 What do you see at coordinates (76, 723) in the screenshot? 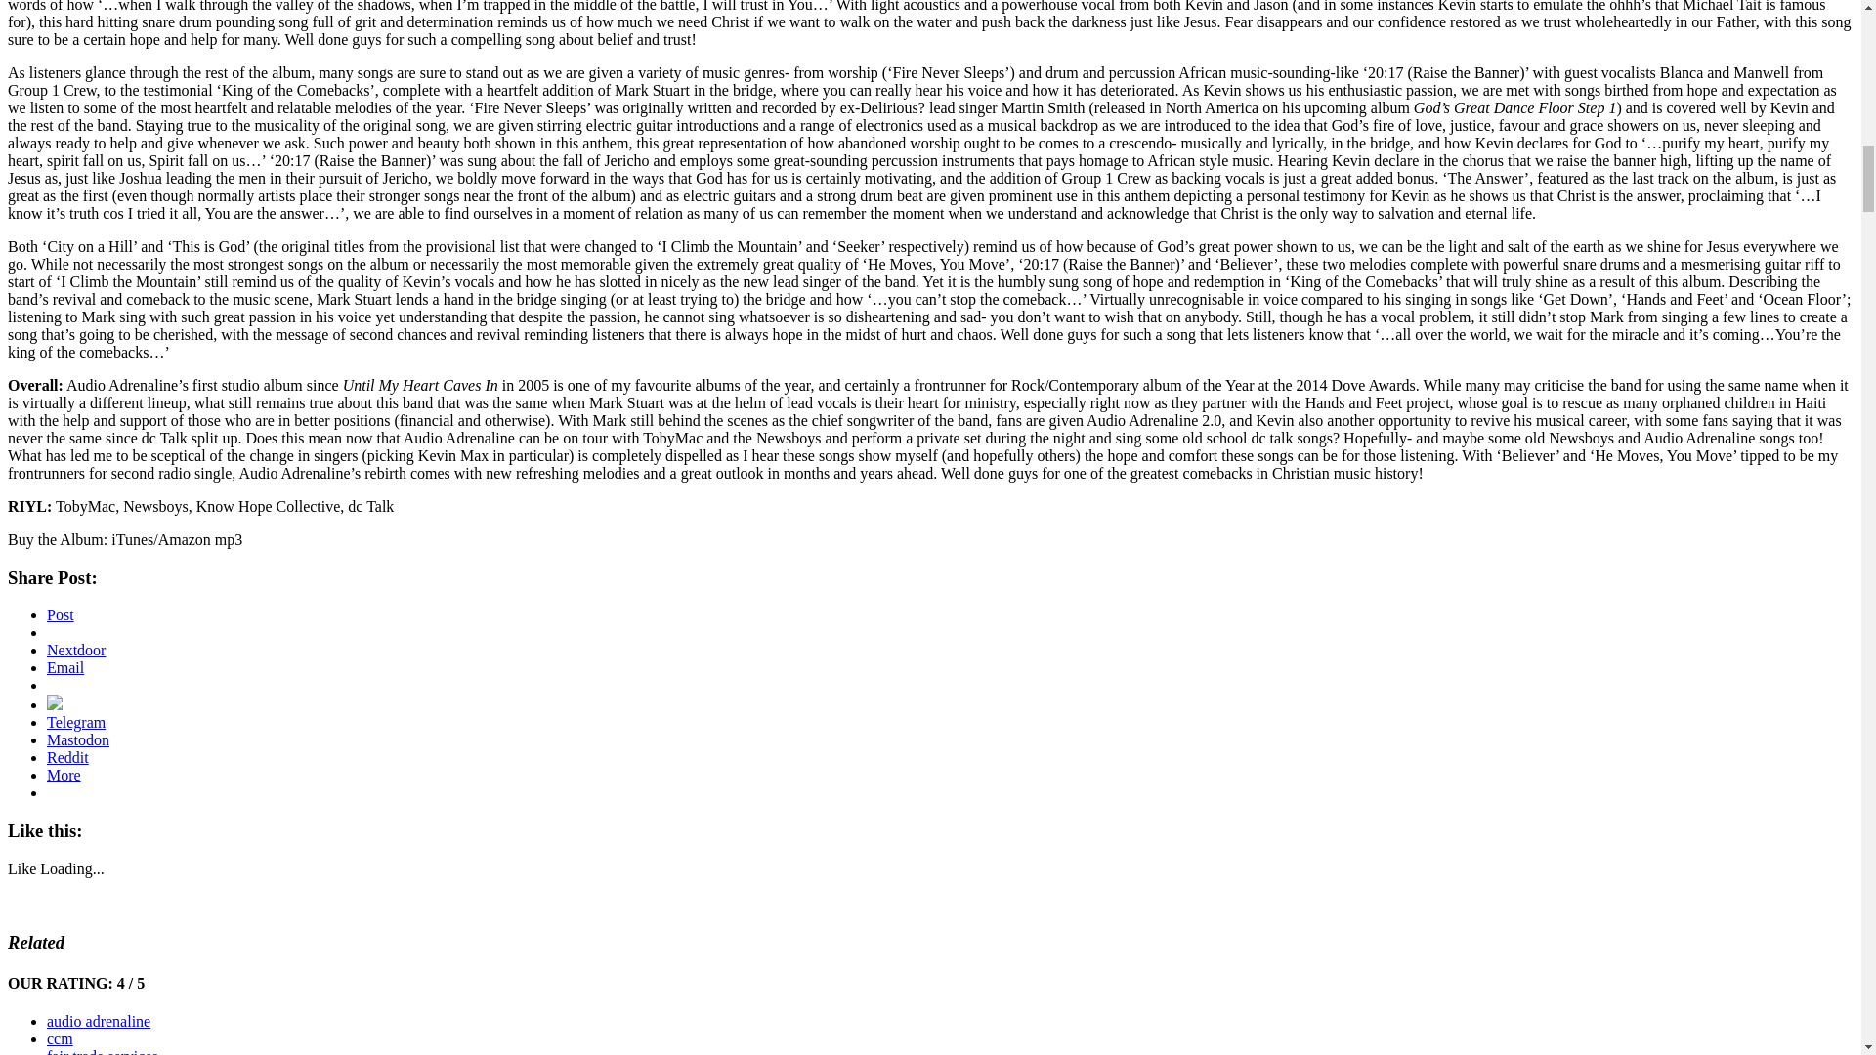
I see `Click to share on Telegram` at bounding box center [76, 723].